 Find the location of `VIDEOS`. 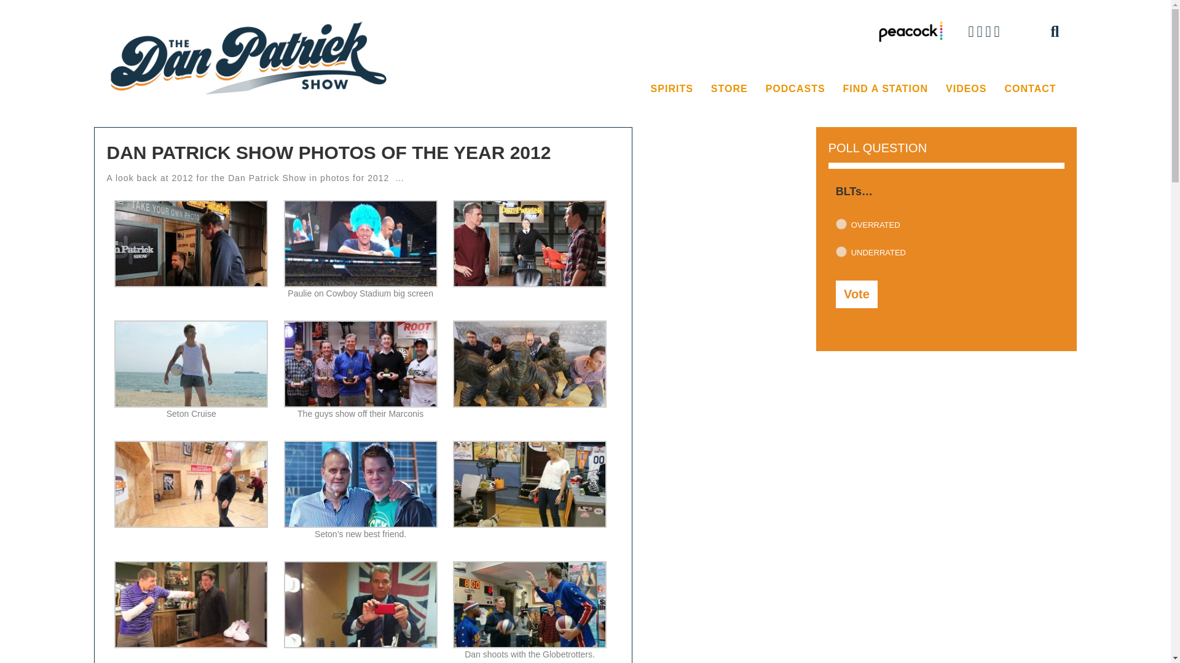

VIDEOS is located at coordinates (966, 89).